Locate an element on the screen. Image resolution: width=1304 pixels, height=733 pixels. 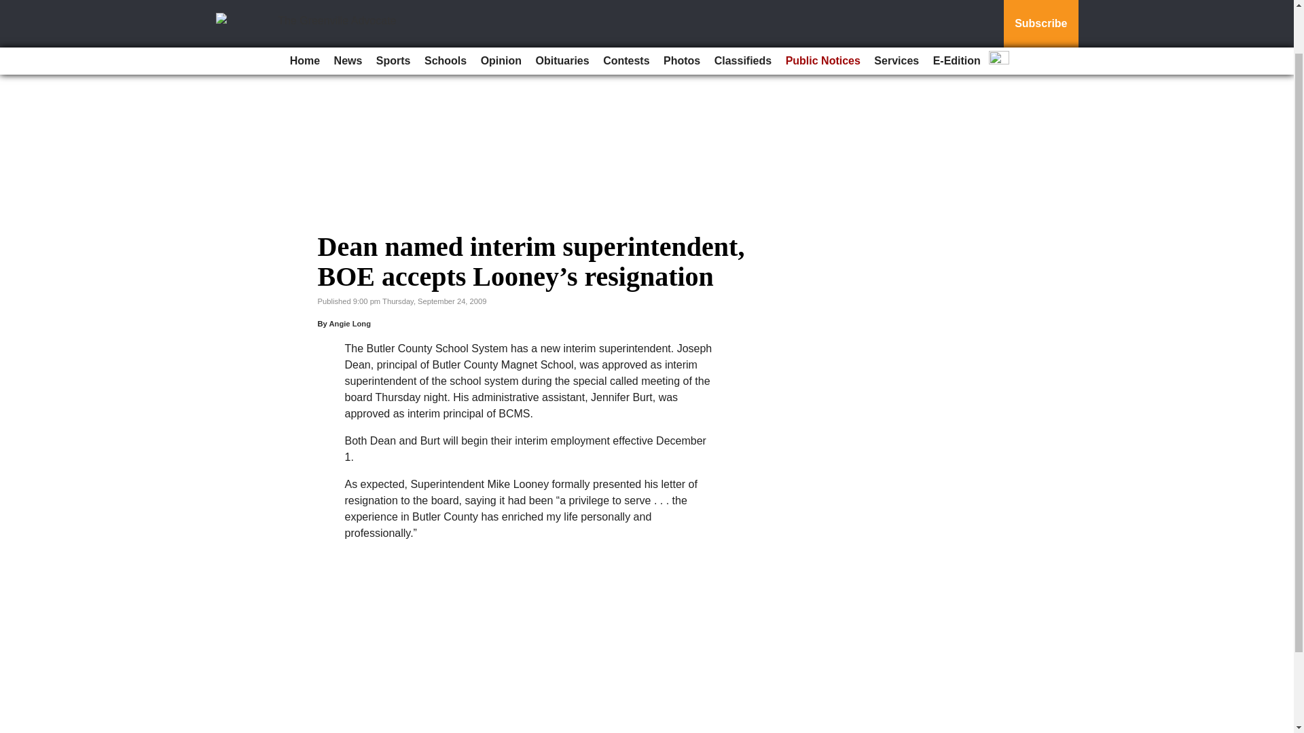
Home is located at coordinates (304, 11).